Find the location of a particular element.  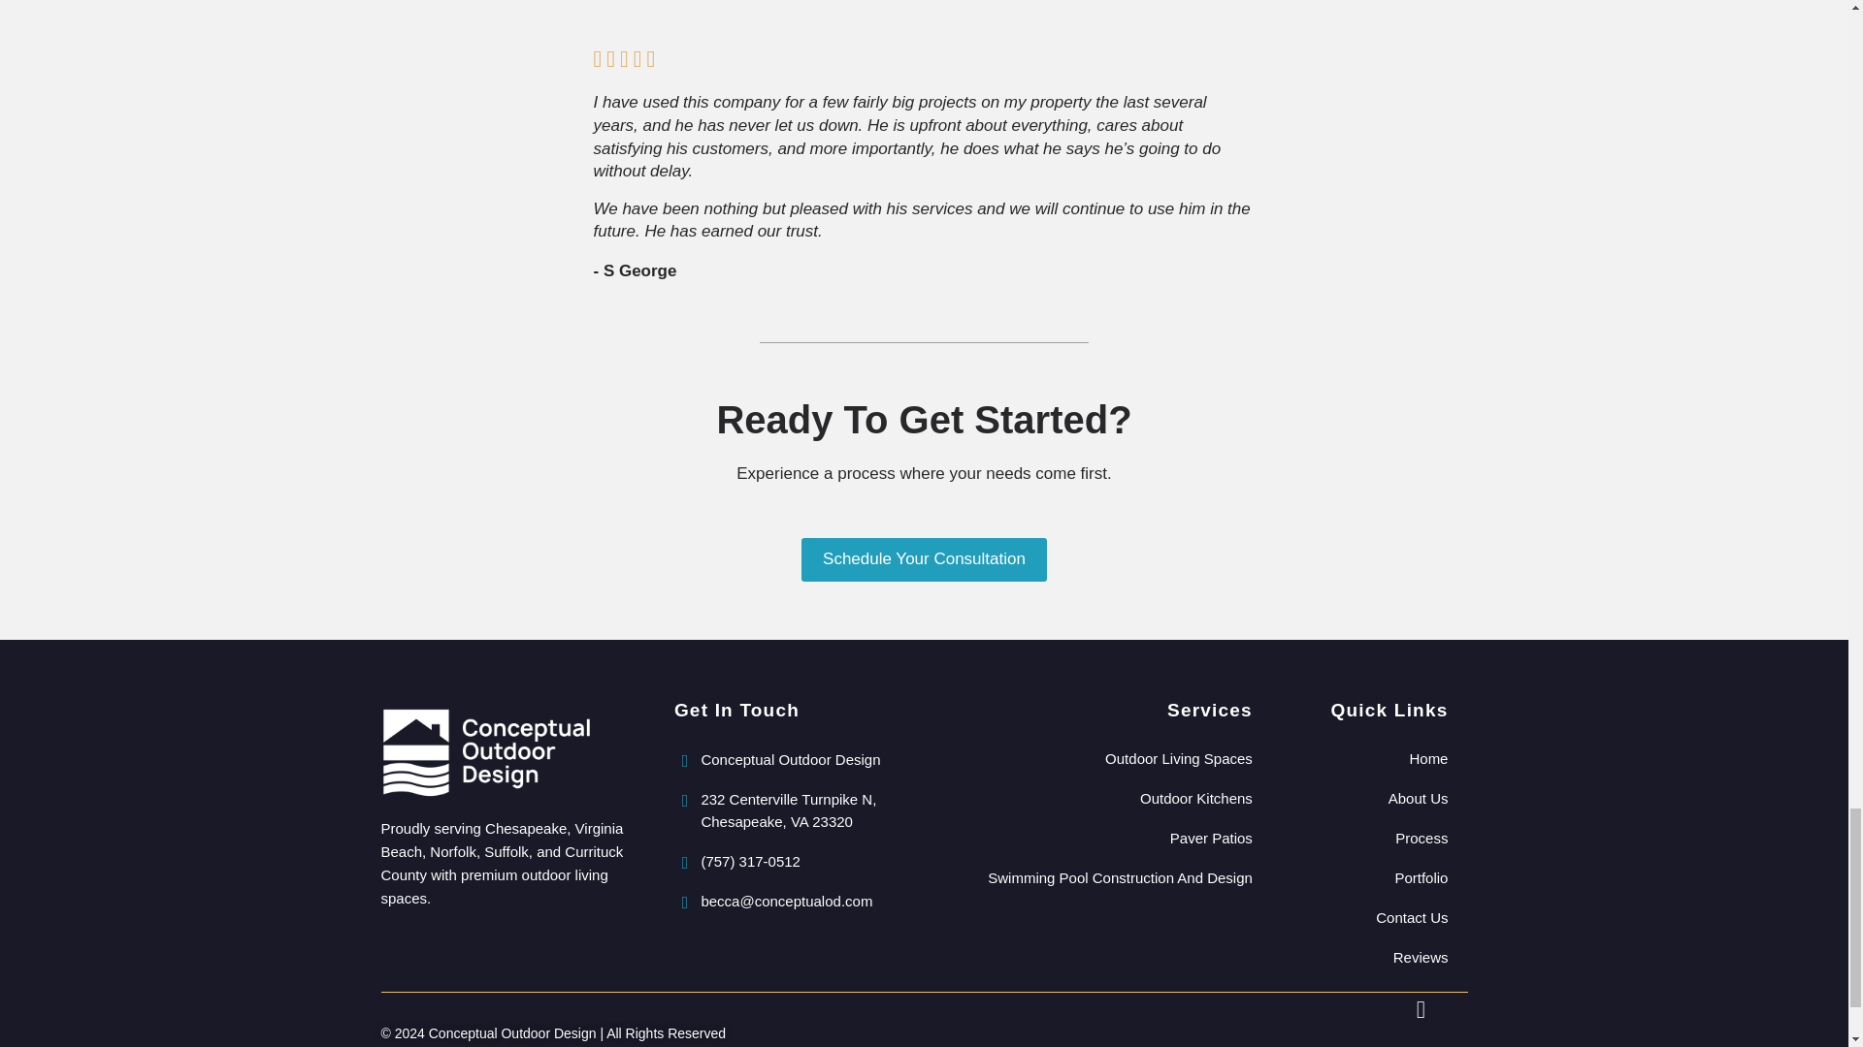

Outdoor Kitchens is located at coordinates (1096, 798).